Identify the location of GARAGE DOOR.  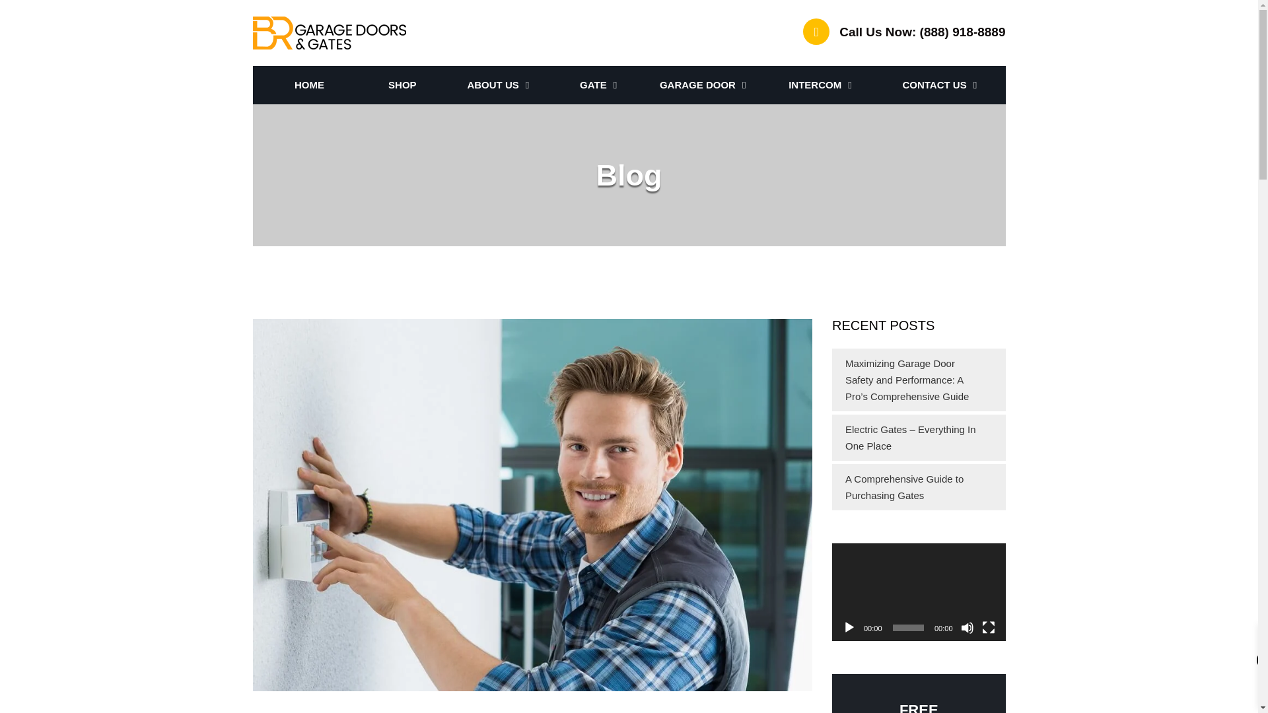
(703, 85).